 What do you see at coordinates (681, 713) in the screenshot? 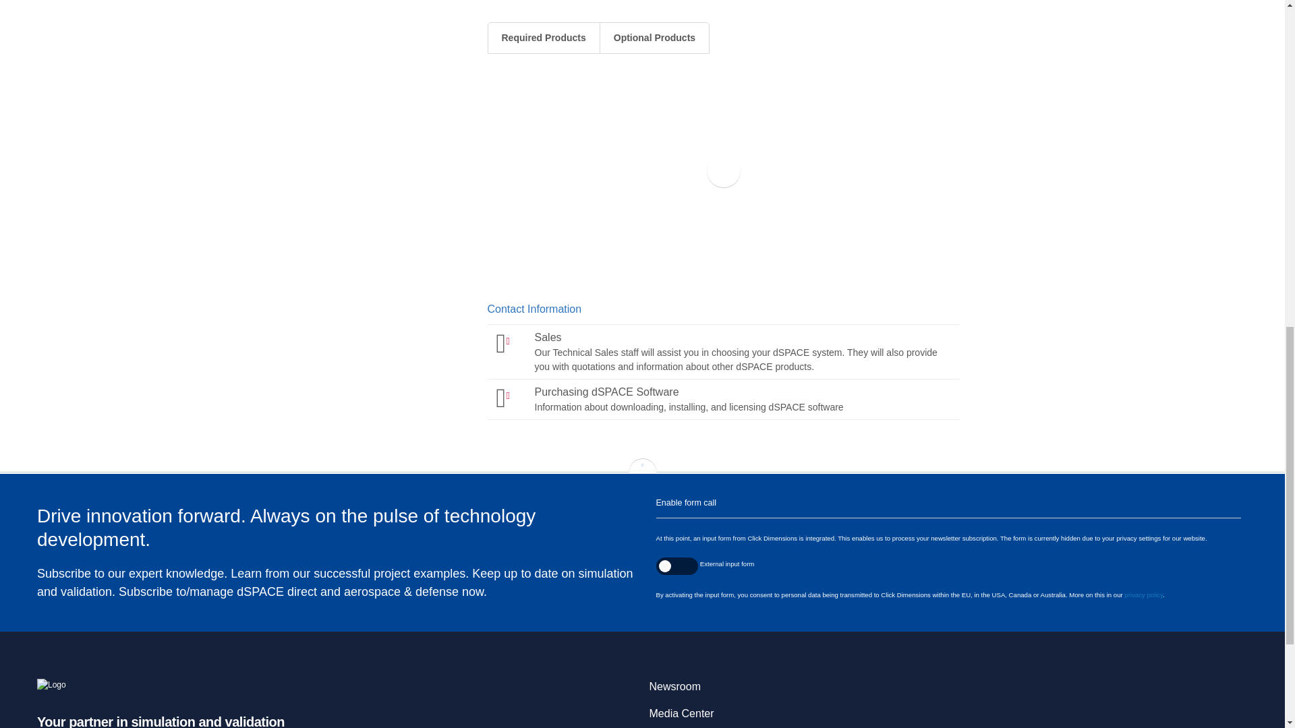
I see `privacy policy` at bounding box center [681, 713].